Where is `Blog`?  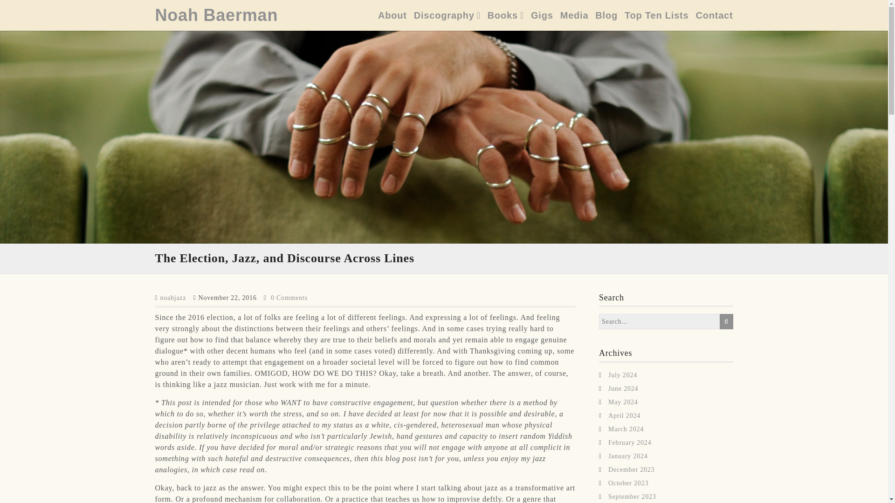
Blog is located at coordinates (606, 15).